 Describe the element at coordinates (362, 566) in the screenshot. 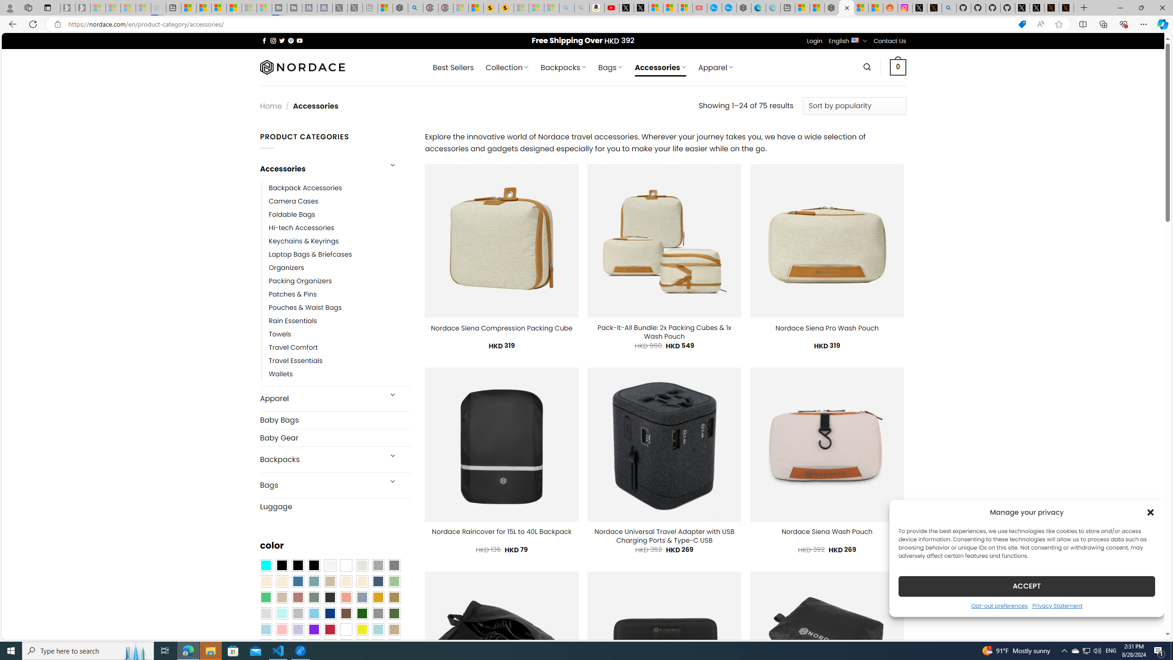

I see `Ash Gray` at that location.